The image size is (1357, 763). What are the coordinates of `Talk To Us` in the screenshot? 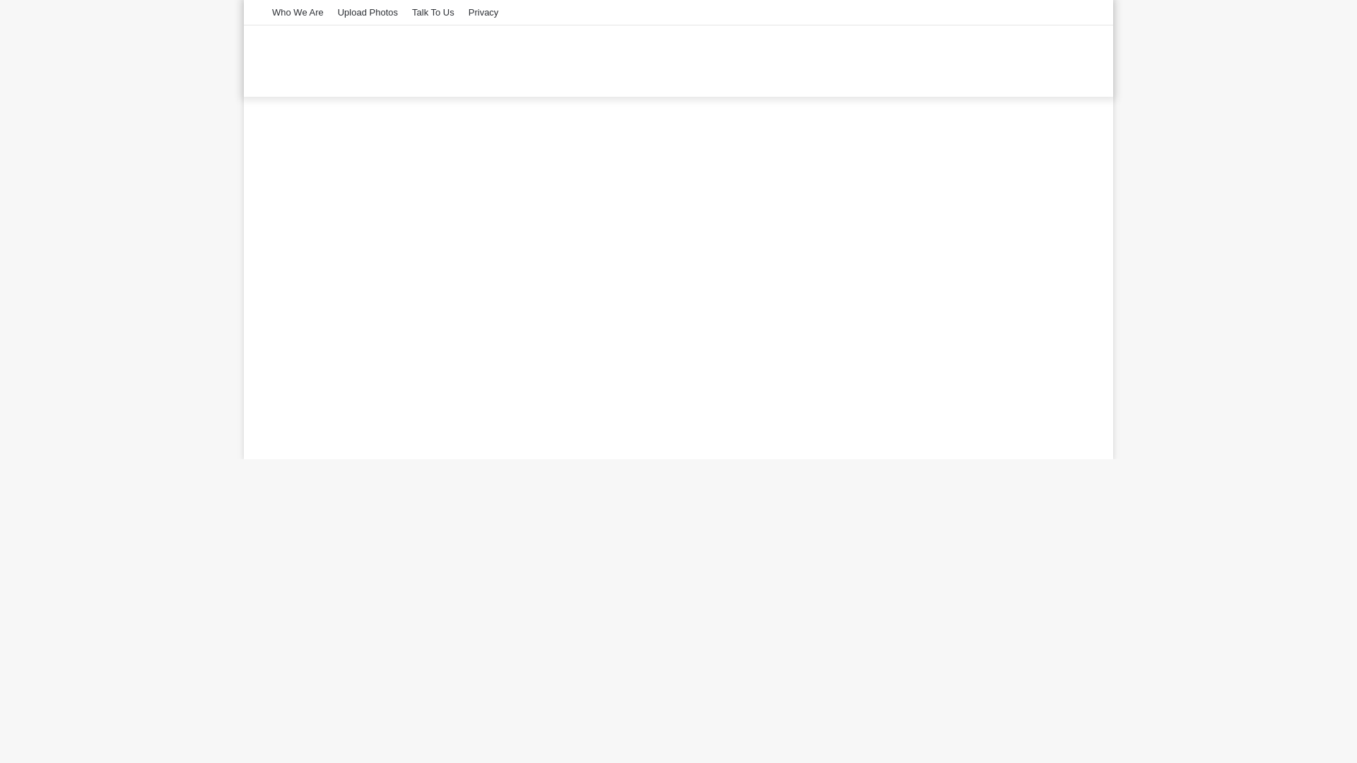 It's located at (433, 12).